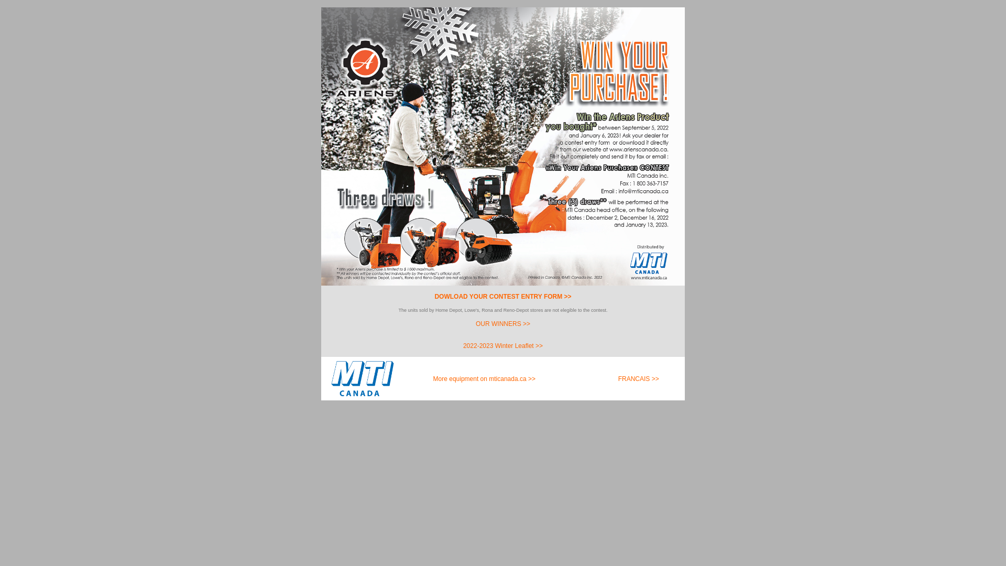  Describe the element at coordinates (503, 300) in the screenshot. I see `DOWLOAD YOUR CONTEST ENTRY FORM >>` at that location.